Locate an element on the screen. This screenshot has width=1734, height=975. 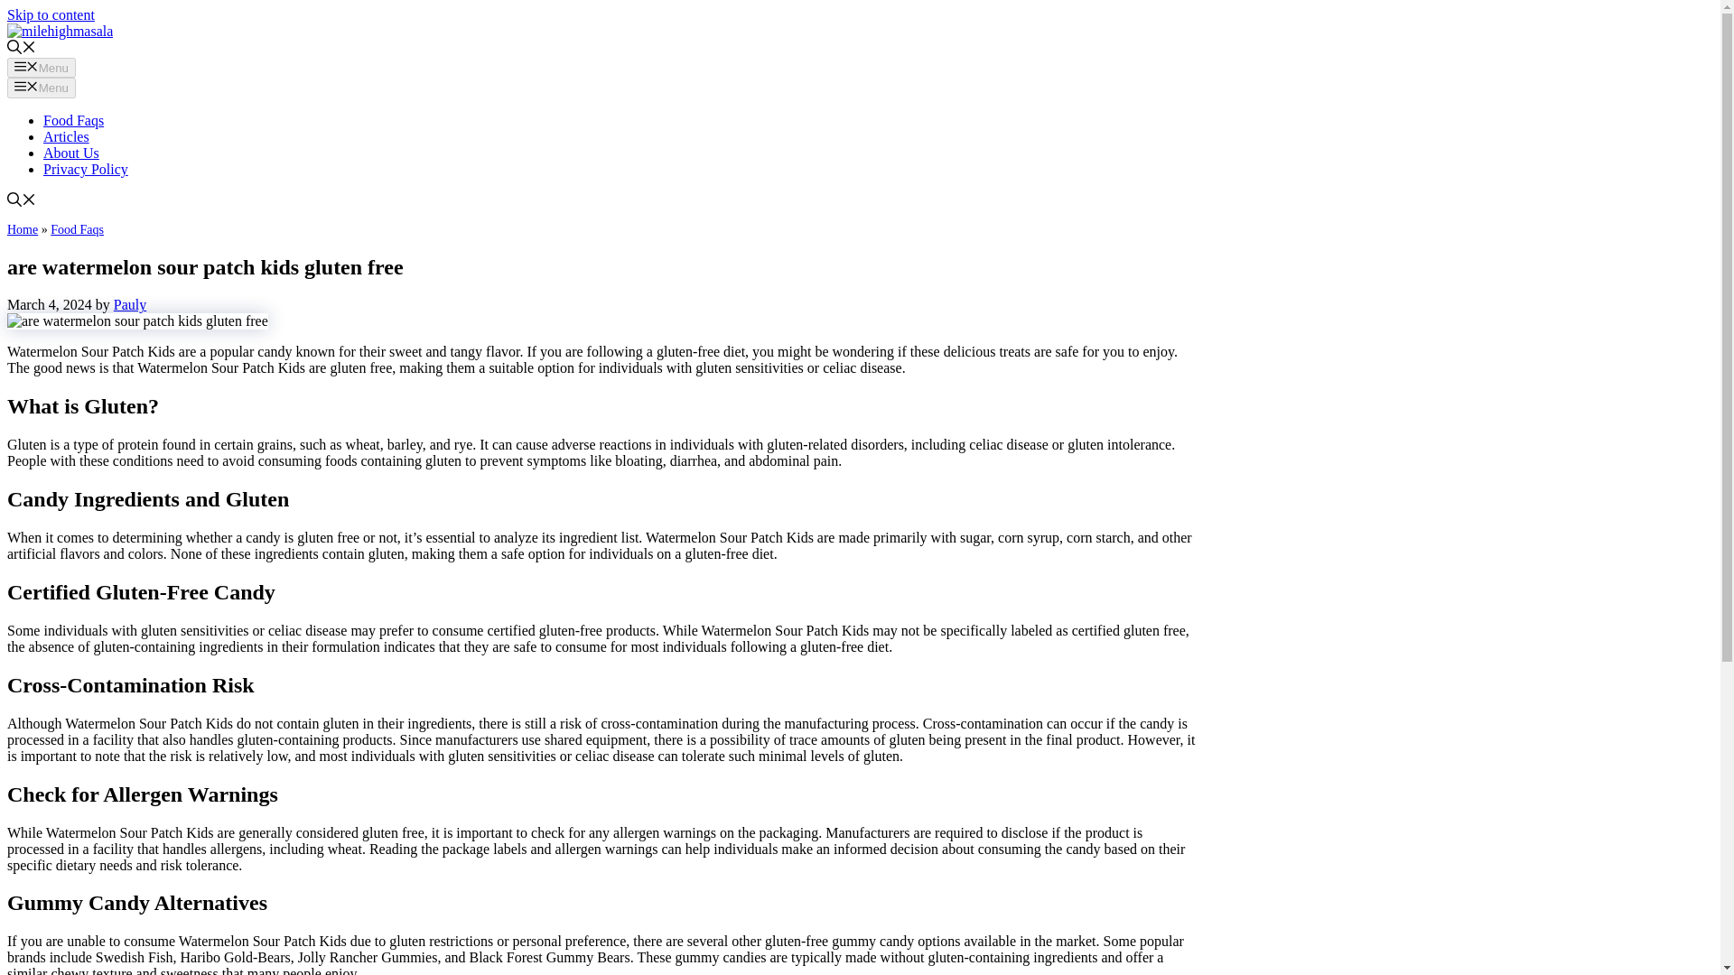
Menu is located at coordinates (42, 67).